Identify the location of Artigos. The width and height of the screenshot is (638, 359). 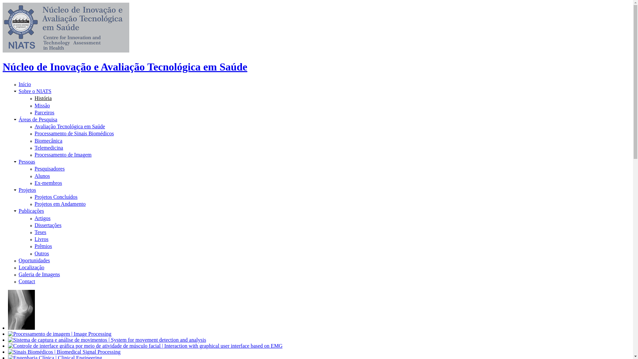
(43, 218).